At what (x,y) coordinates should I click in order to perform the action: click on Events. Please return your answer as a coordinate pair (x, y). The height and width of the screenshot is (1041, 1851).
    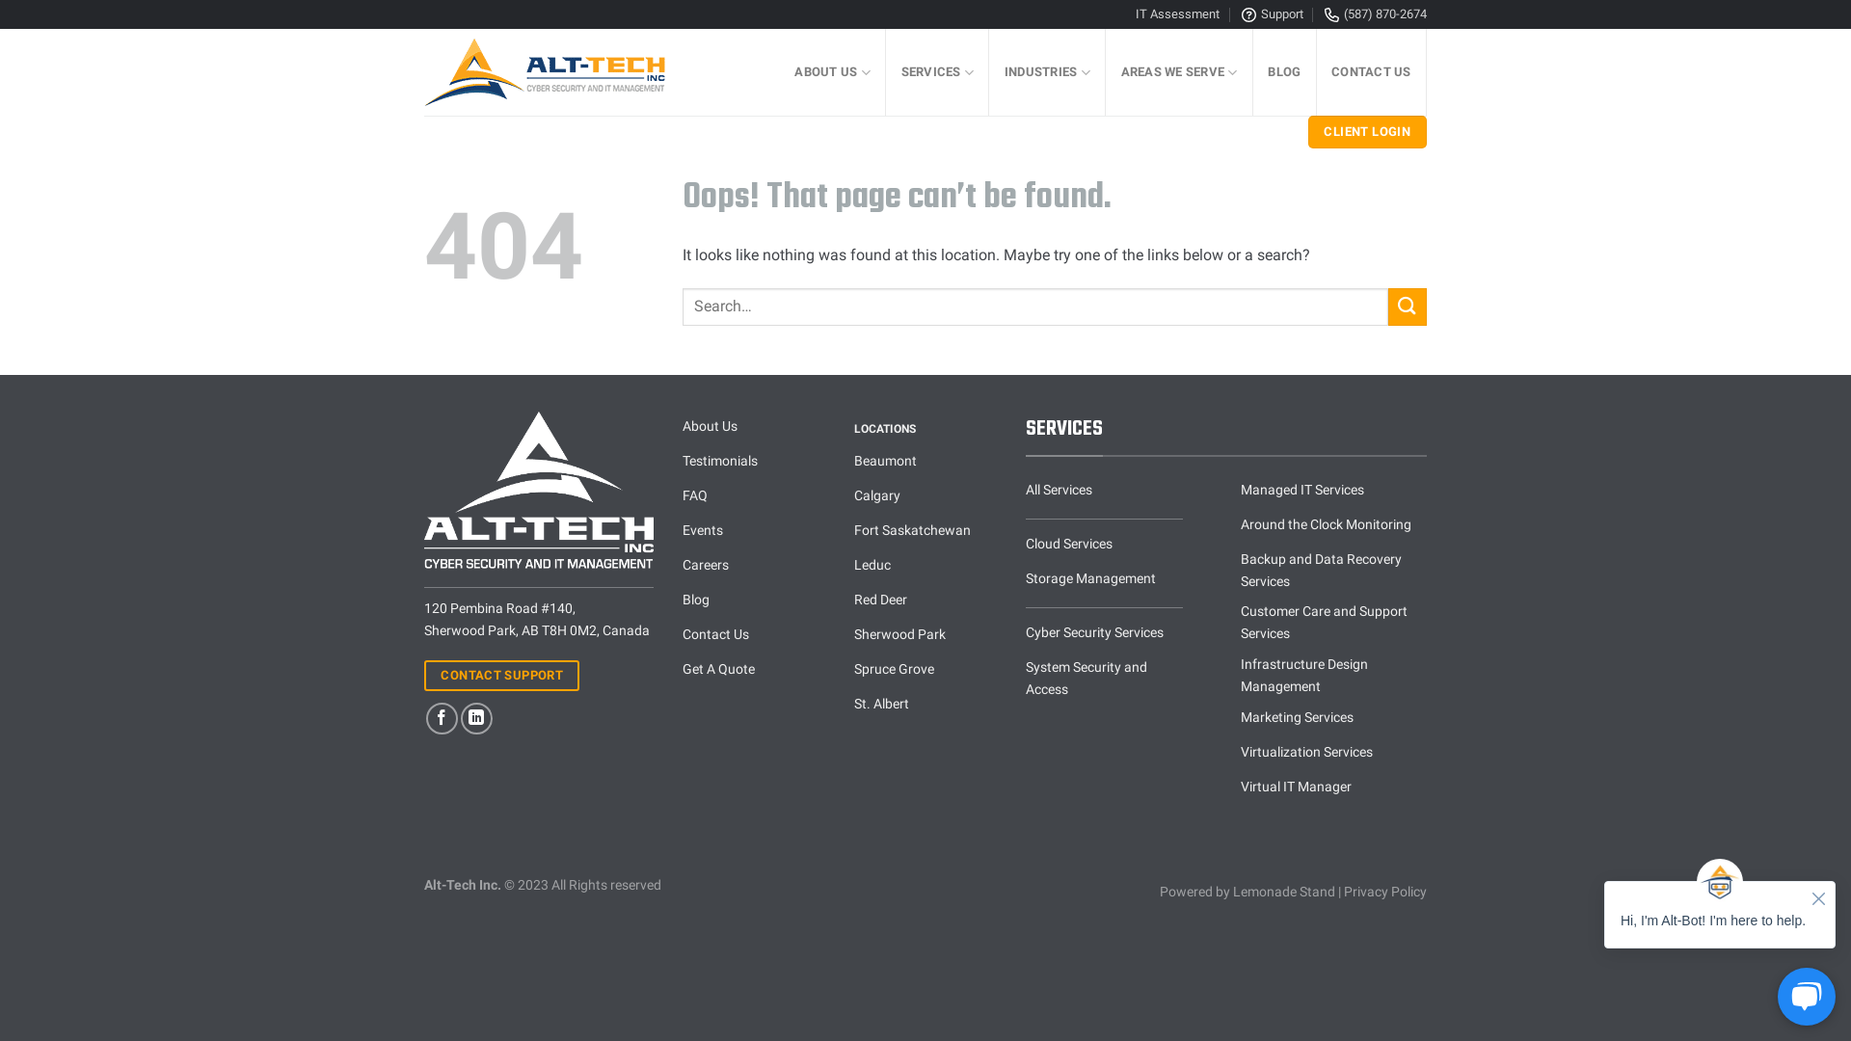
    Looking at the image, I should click on (754, 533).